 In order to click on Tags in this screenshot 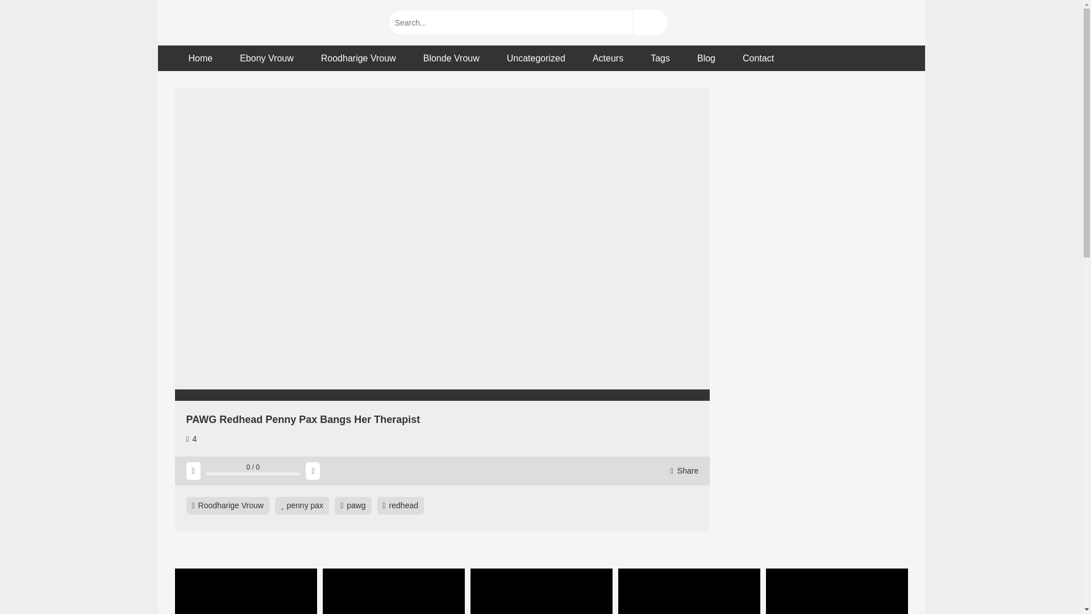, I will do `click(660, 58)`.